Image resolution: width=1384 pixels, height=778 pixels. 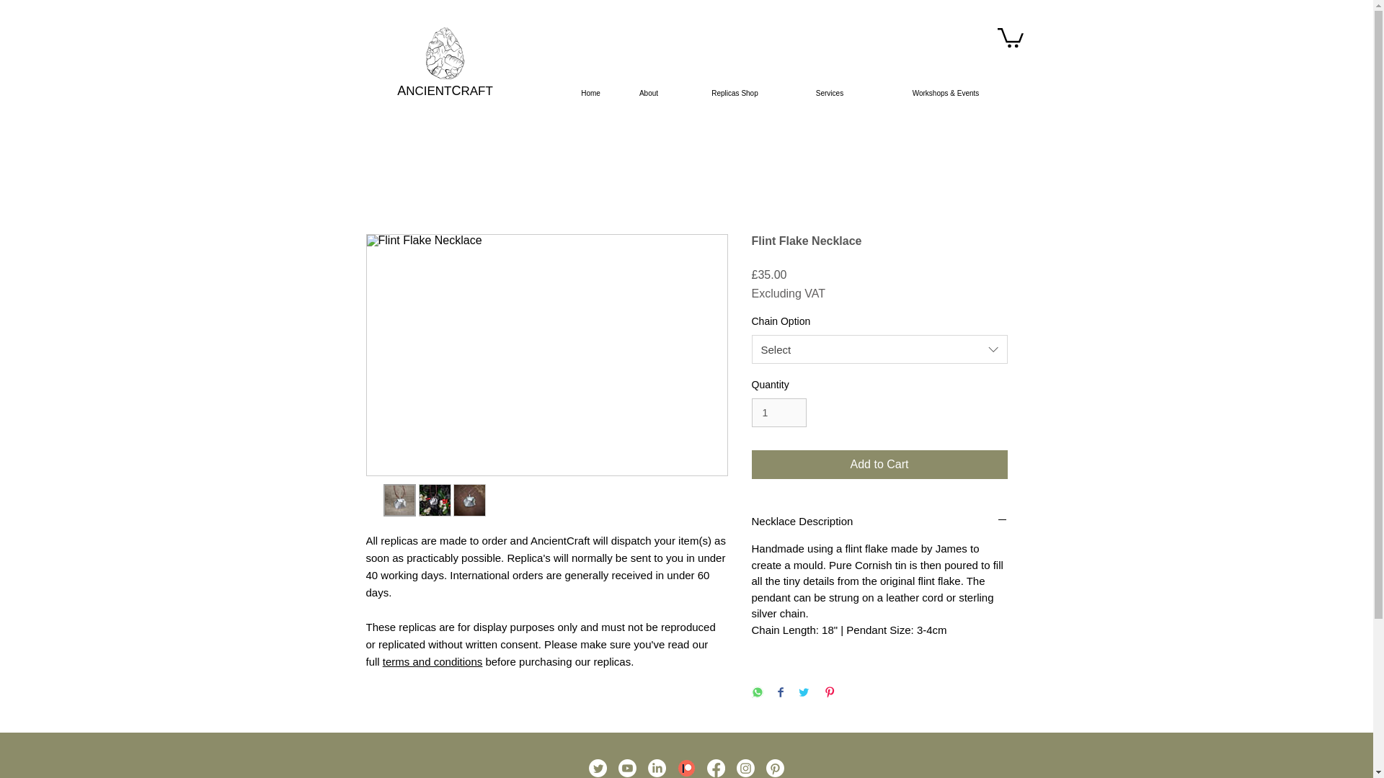 What do you see at coordinates (879, 349) in the screenshot?
I see `Select` at bounding box center [879, 349].